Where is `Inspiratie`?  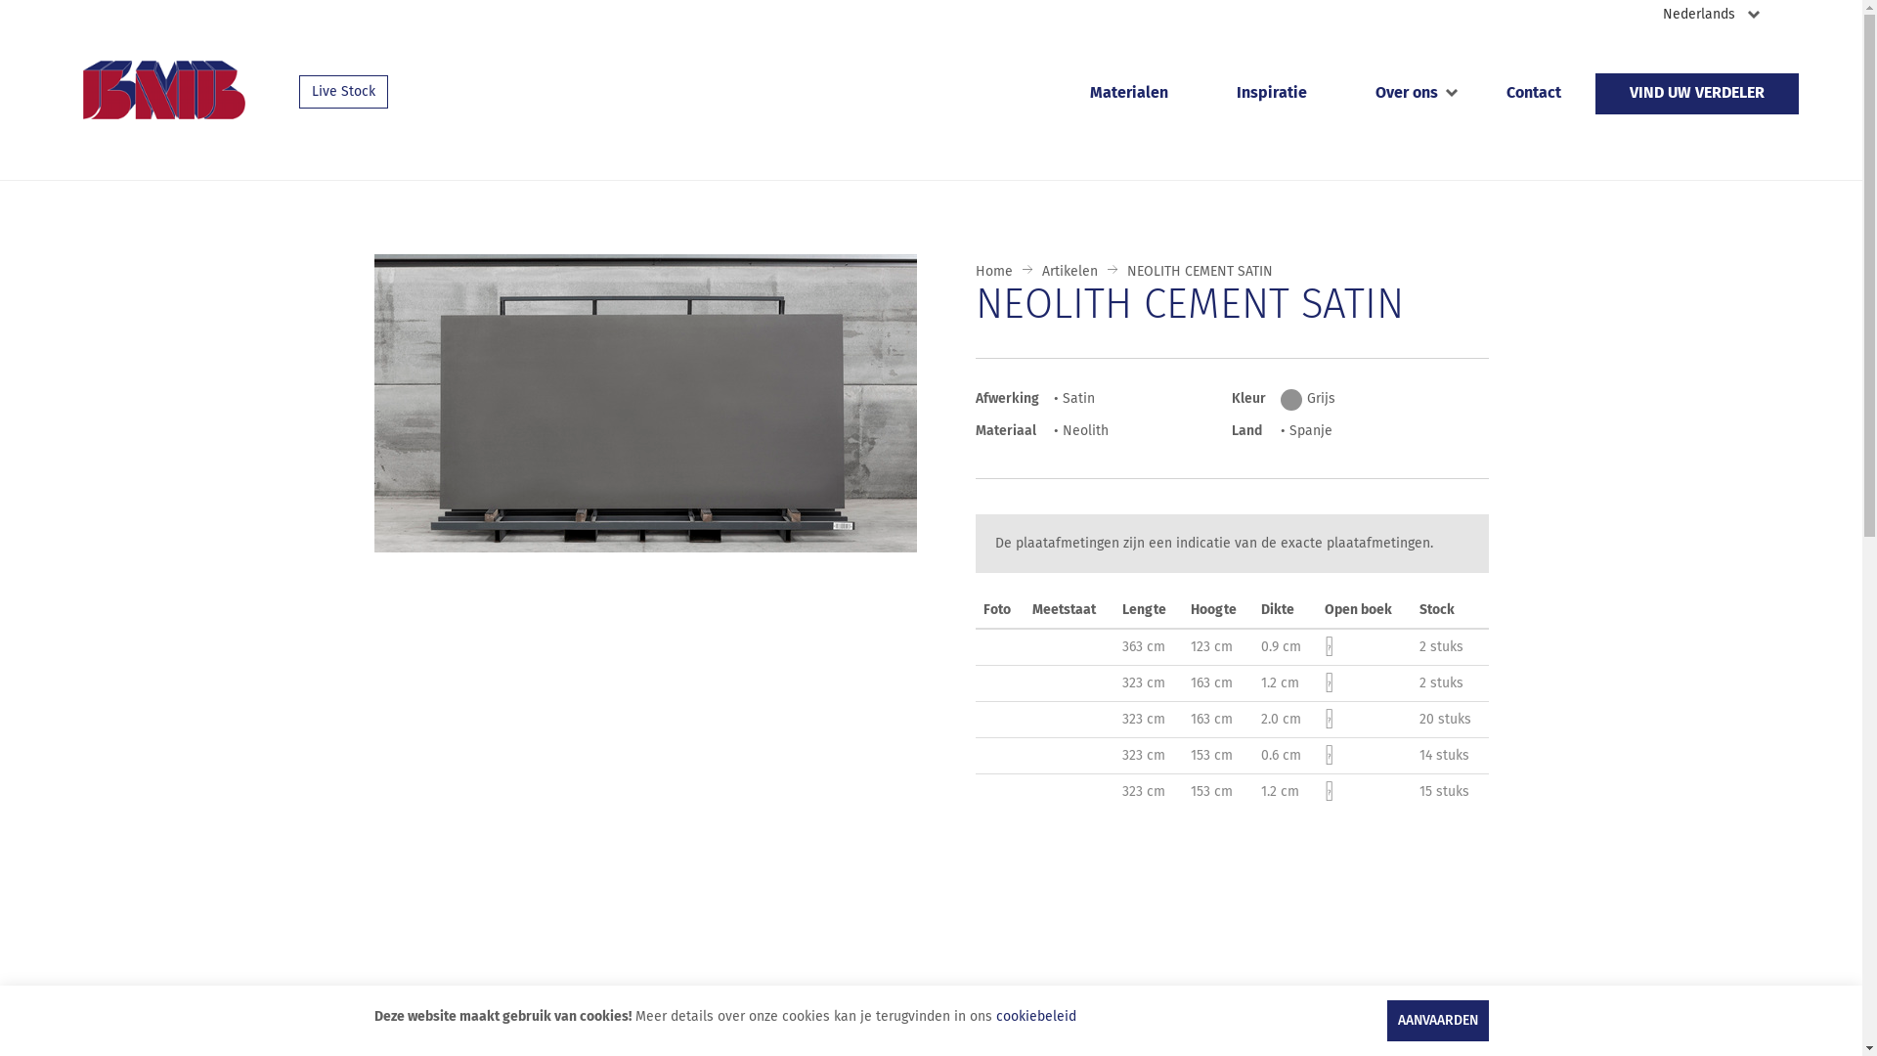 Inspiratie is located at coordinates (1272, 94).